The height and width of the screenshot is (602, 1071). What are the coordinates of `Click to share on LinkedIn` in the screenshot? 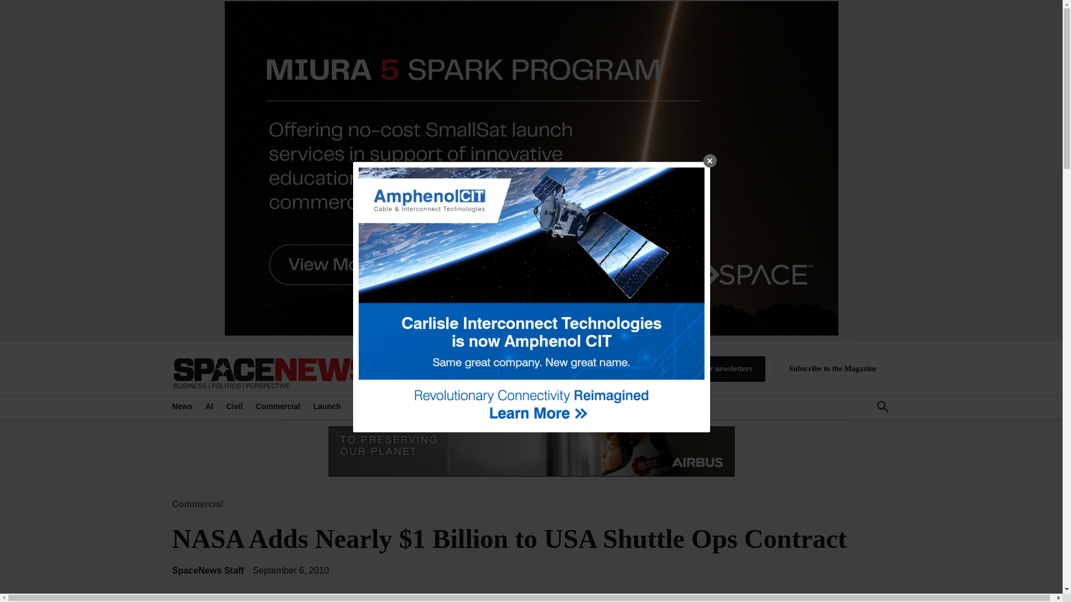 It's located at (231, 601).